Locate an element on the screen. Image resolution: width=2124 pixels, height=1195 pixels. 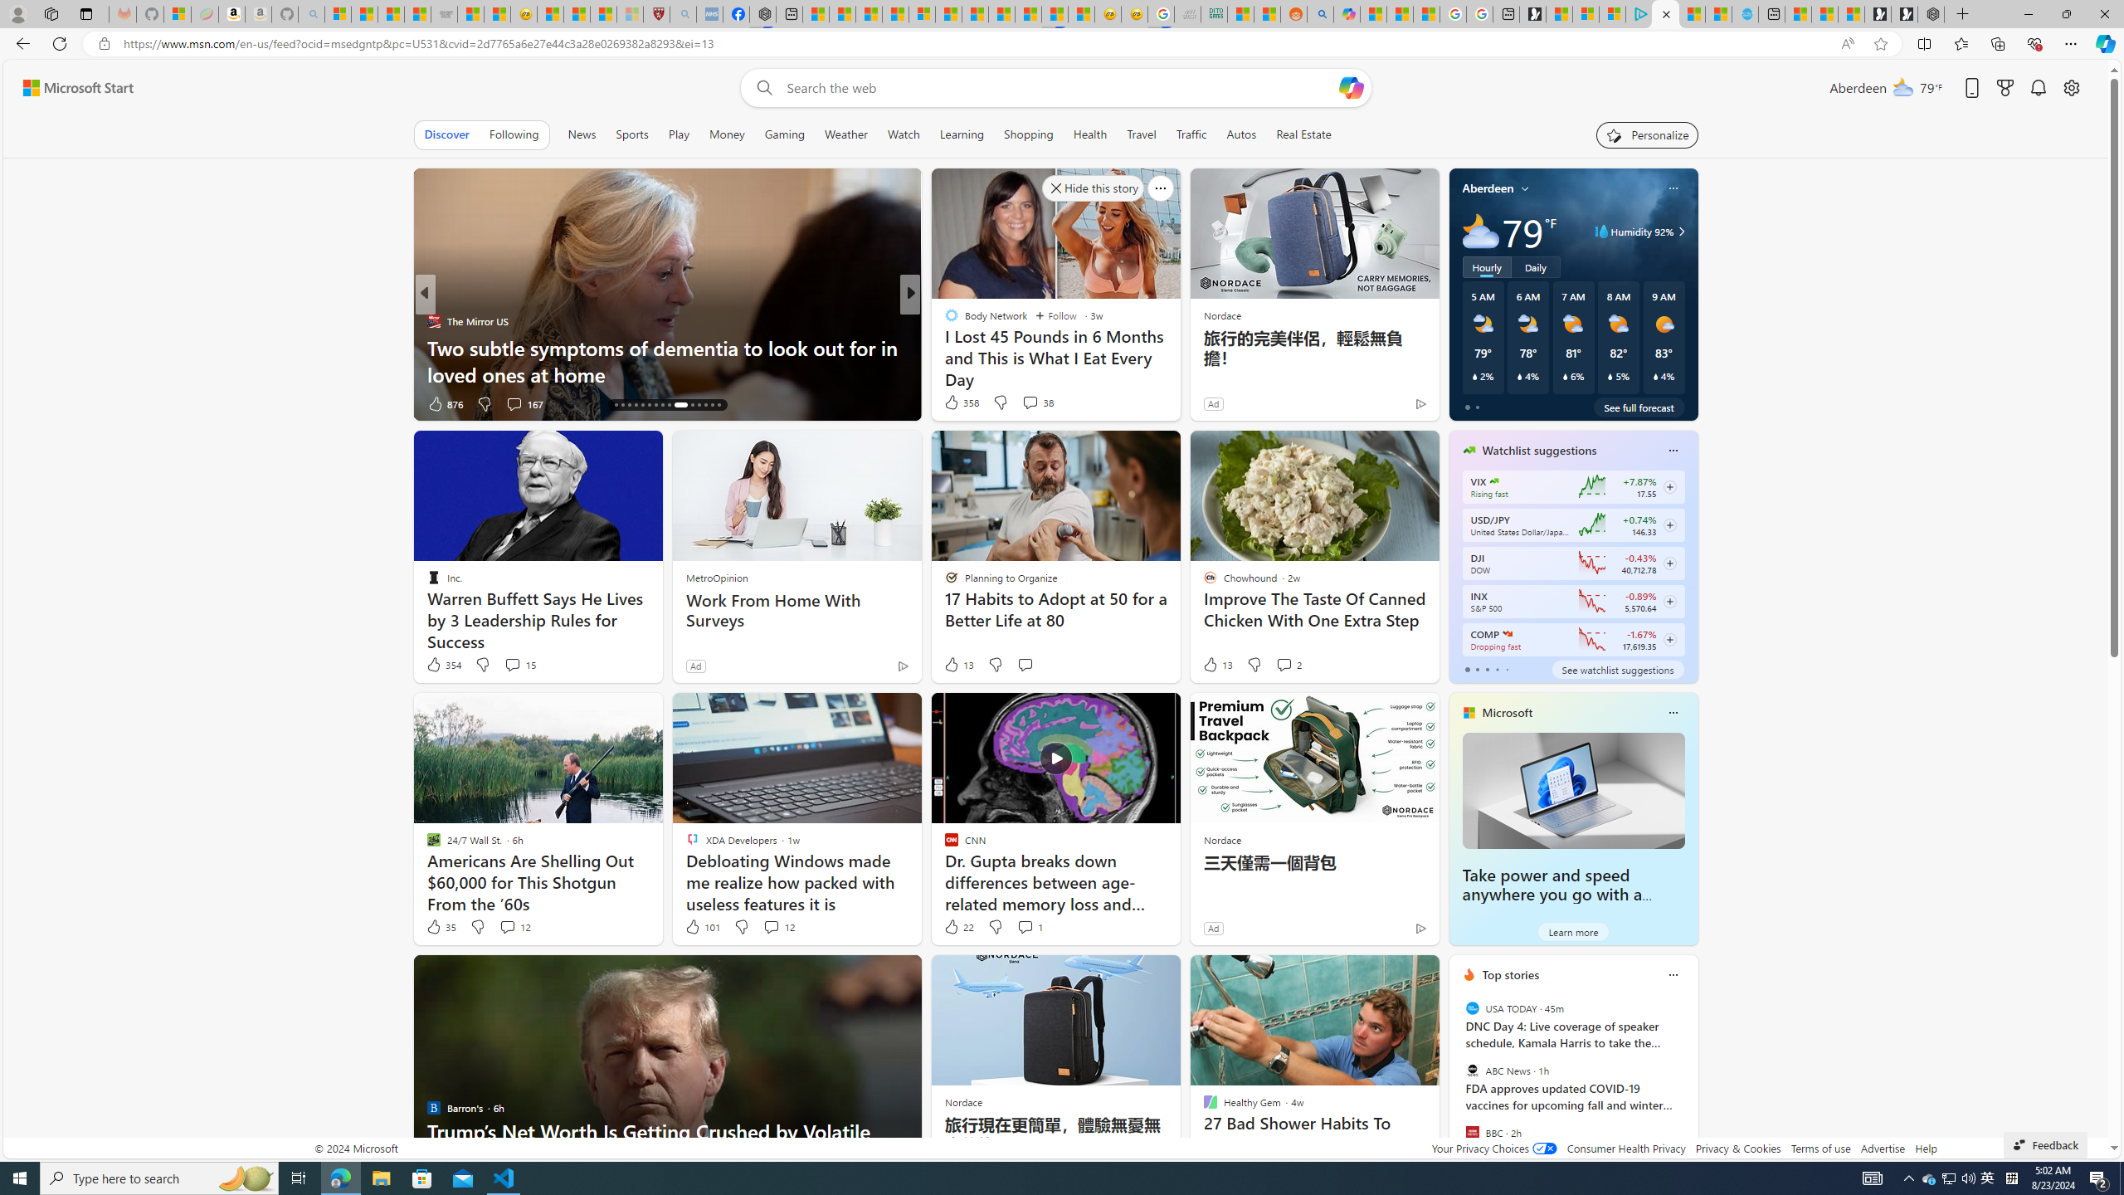
AutomationID: tab-28 is located at coordinates (705, 405).